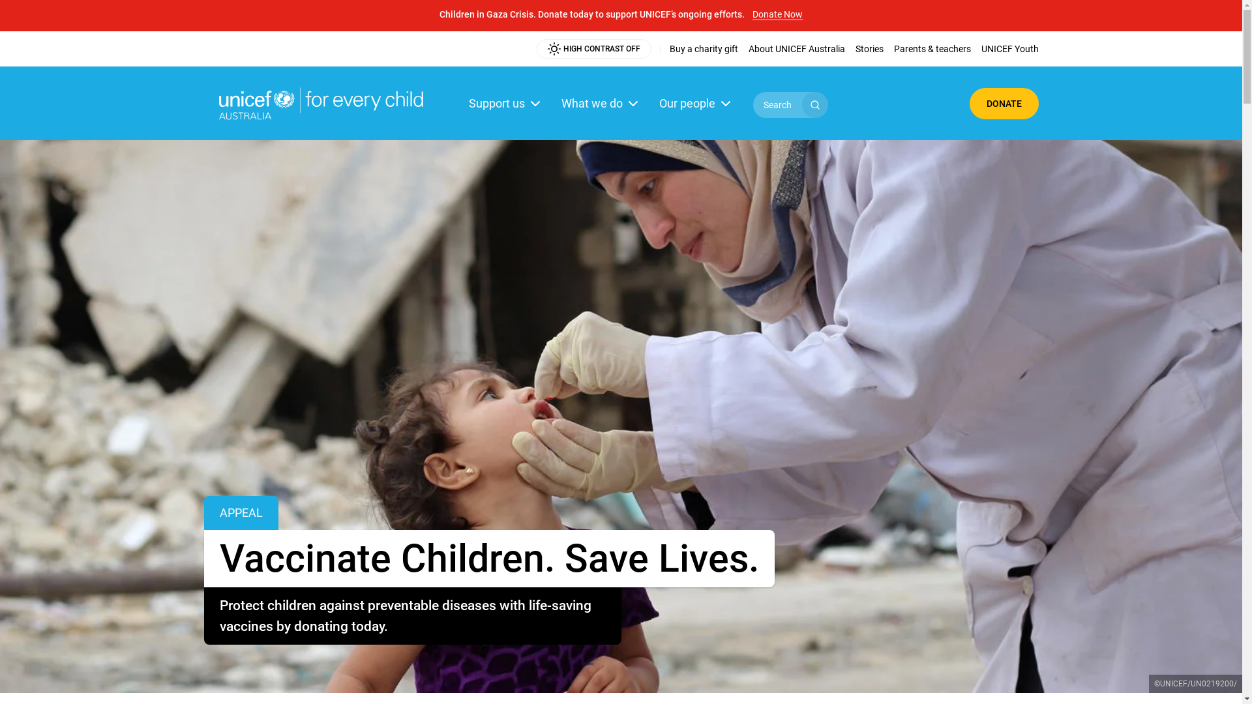 This screenshot has height=704, width=1252. What do you see at coordinates (600, 103) in the screenshot?
I see `What we do` at bounding box center [600, 103].